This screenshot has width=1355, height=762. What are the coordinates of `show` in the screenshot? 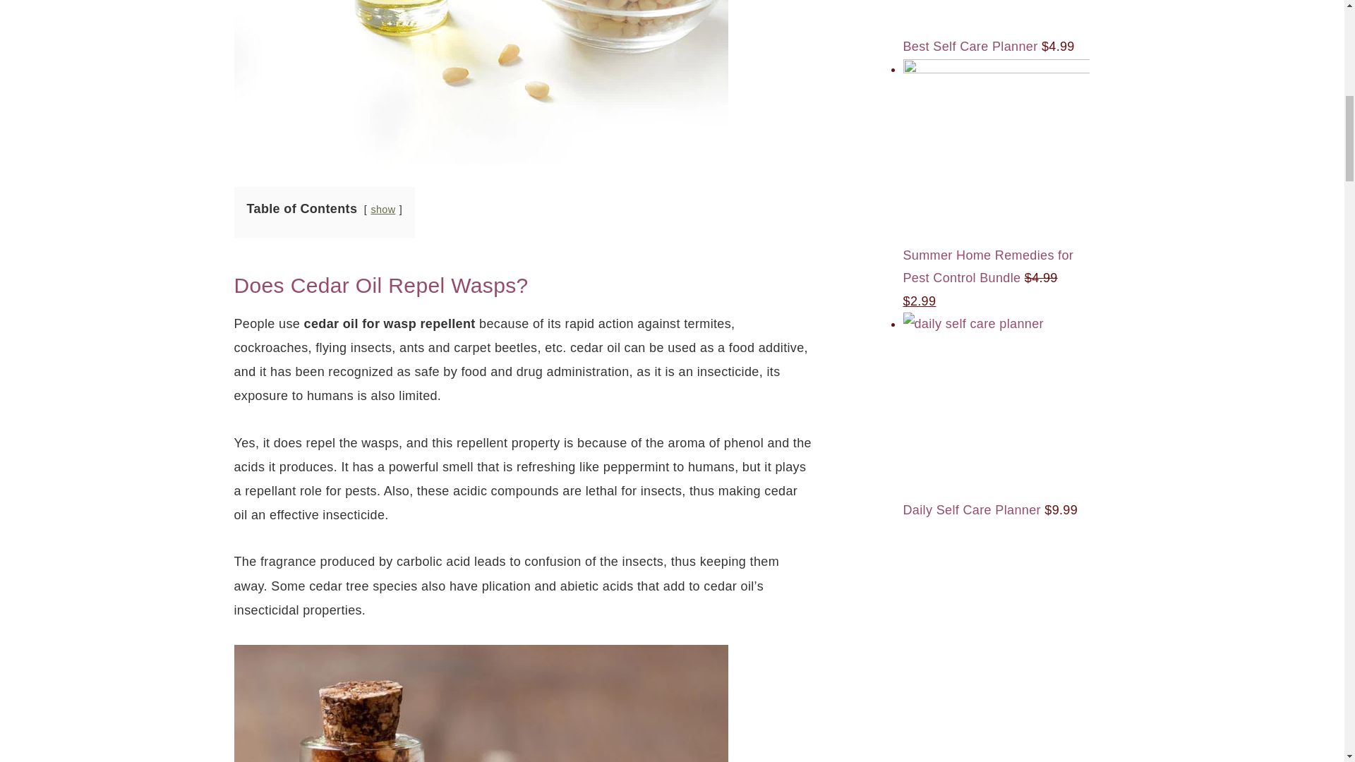 It's located at (383, 209).